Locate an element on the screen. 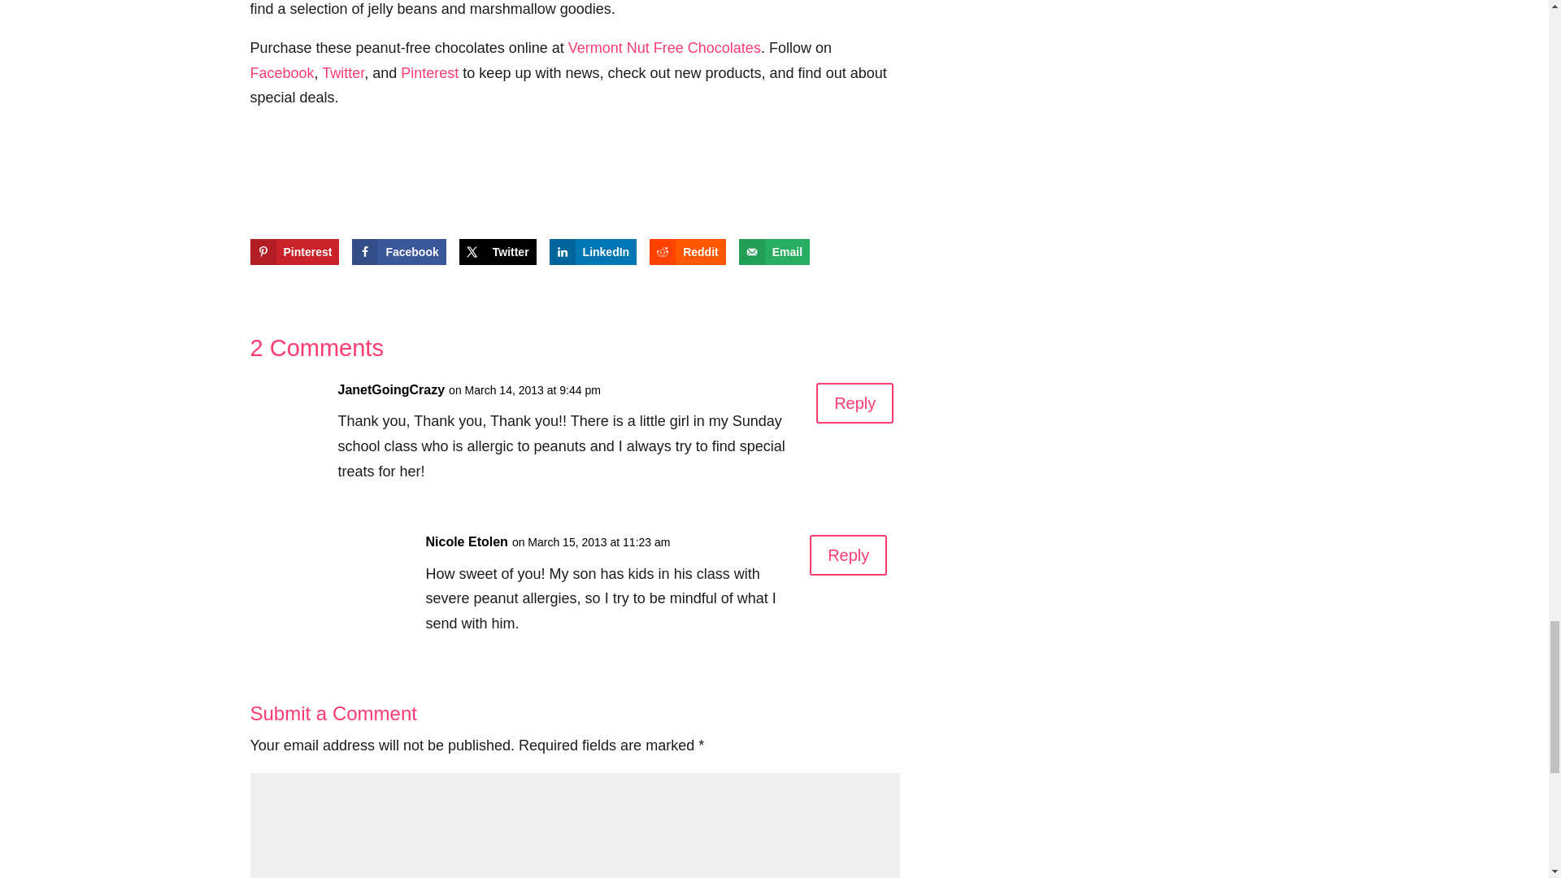 This screenshot has height=878, width=1561. Safe Easter Candy for Kids with Peanut Allergies 4 is located at coordinates (574, 192).